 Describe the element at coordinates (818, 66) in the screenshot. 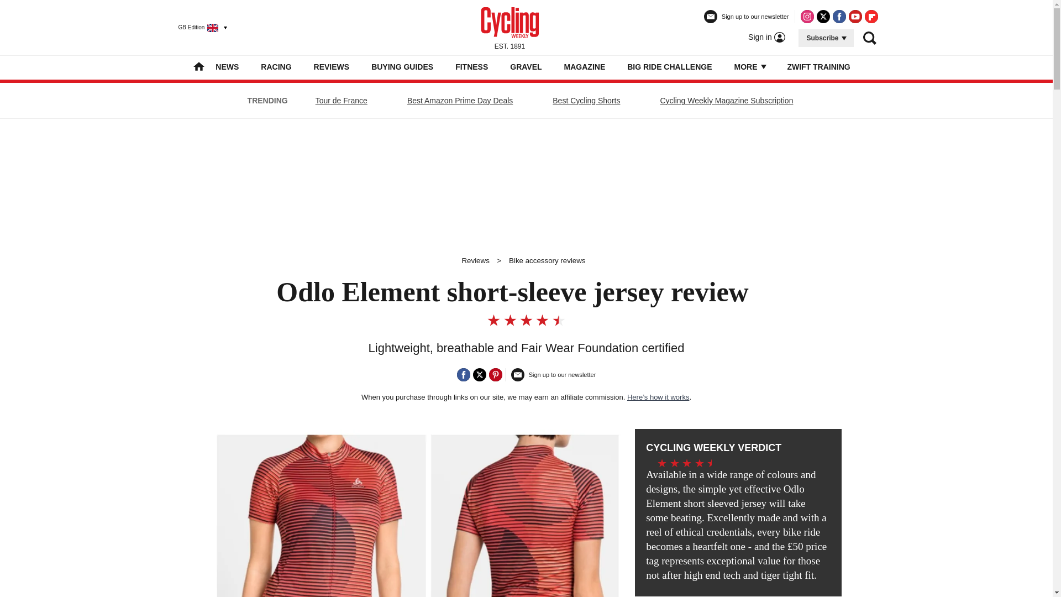

I see `ZWIFT TRAINING` at that location.